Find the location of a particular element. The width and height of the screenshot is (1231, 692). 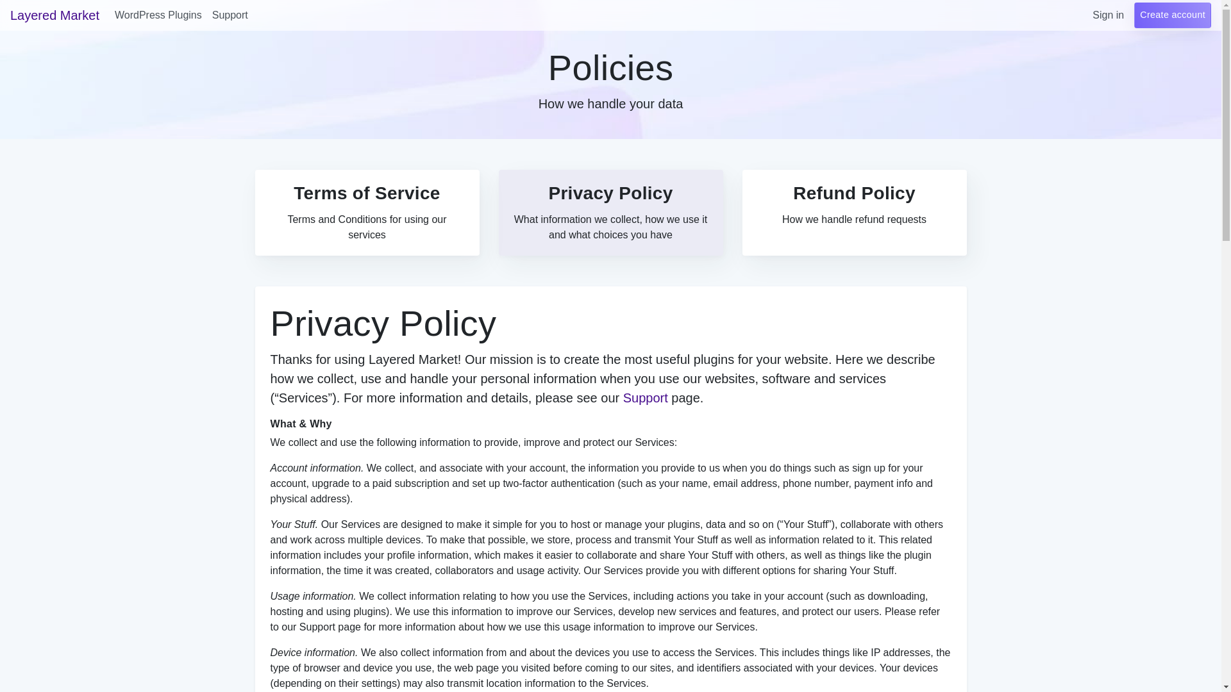

Sign in is located at coordinates (854, 212).